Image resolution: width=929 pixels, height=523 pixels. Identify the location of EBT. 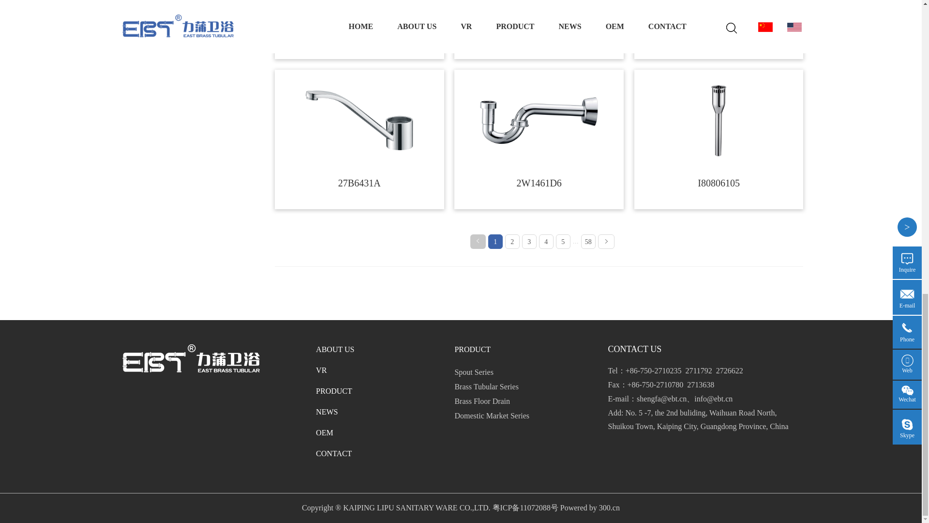
(190, 358).